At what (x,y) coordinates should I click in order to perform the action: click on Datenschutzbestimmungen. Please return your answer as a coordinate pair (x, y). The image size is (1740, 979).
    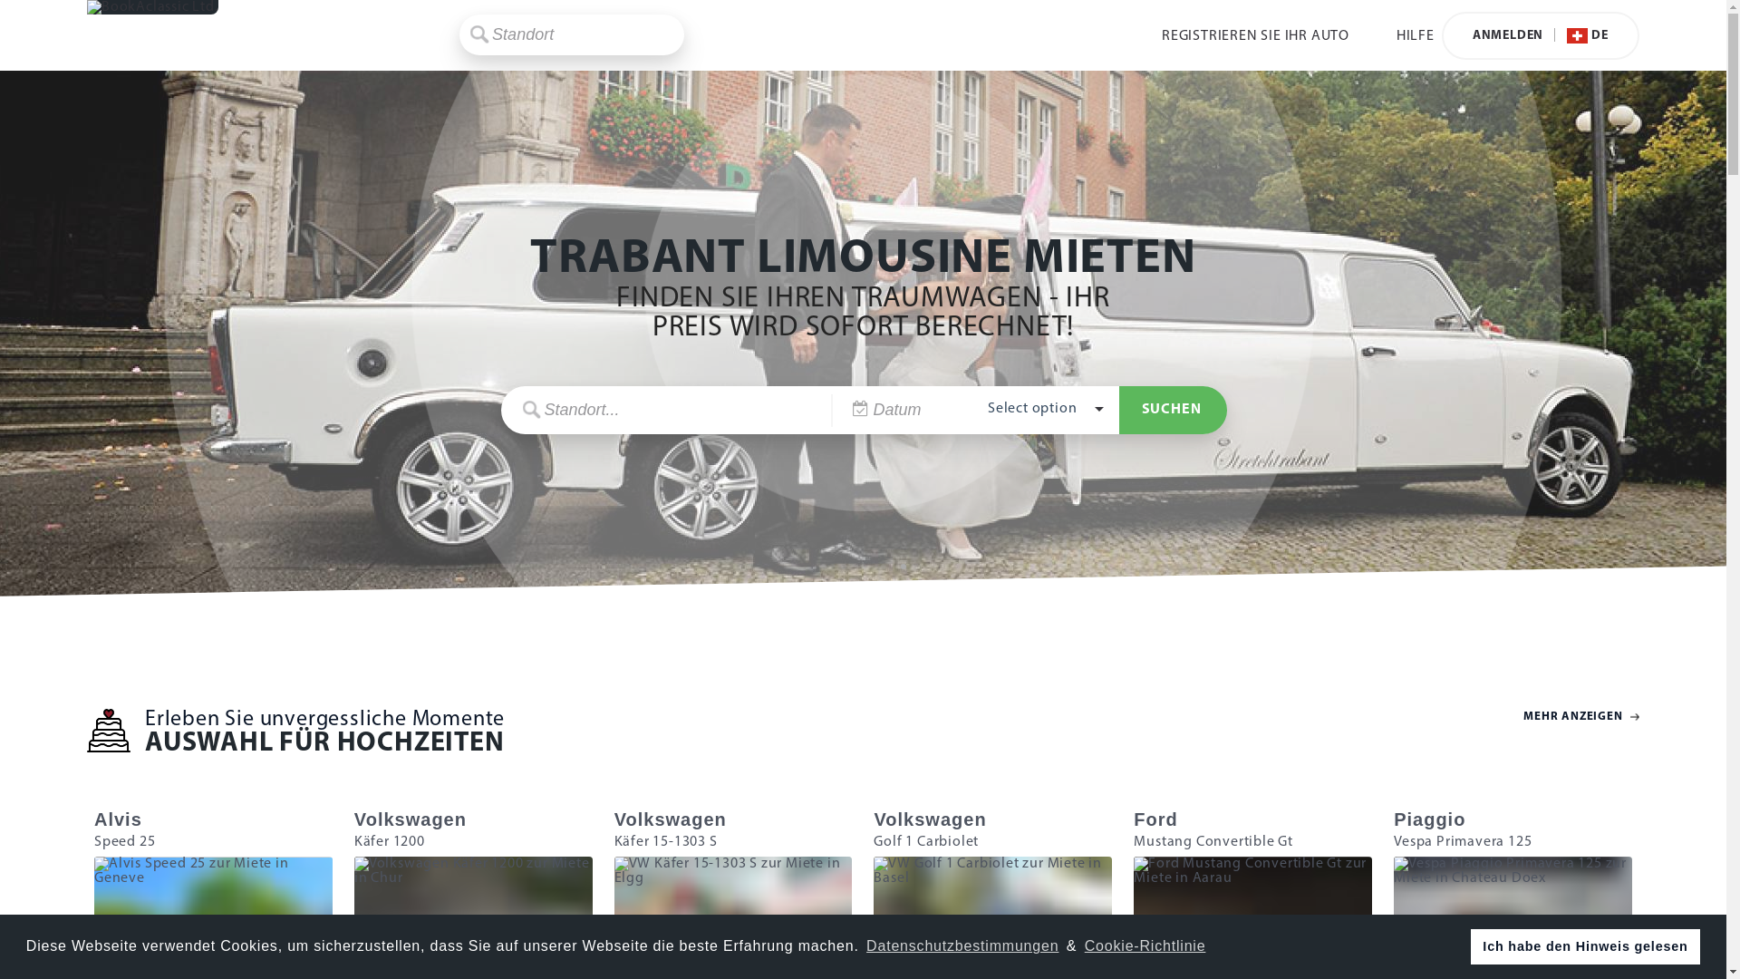
    Looking at the image, I should click on (962, 946).